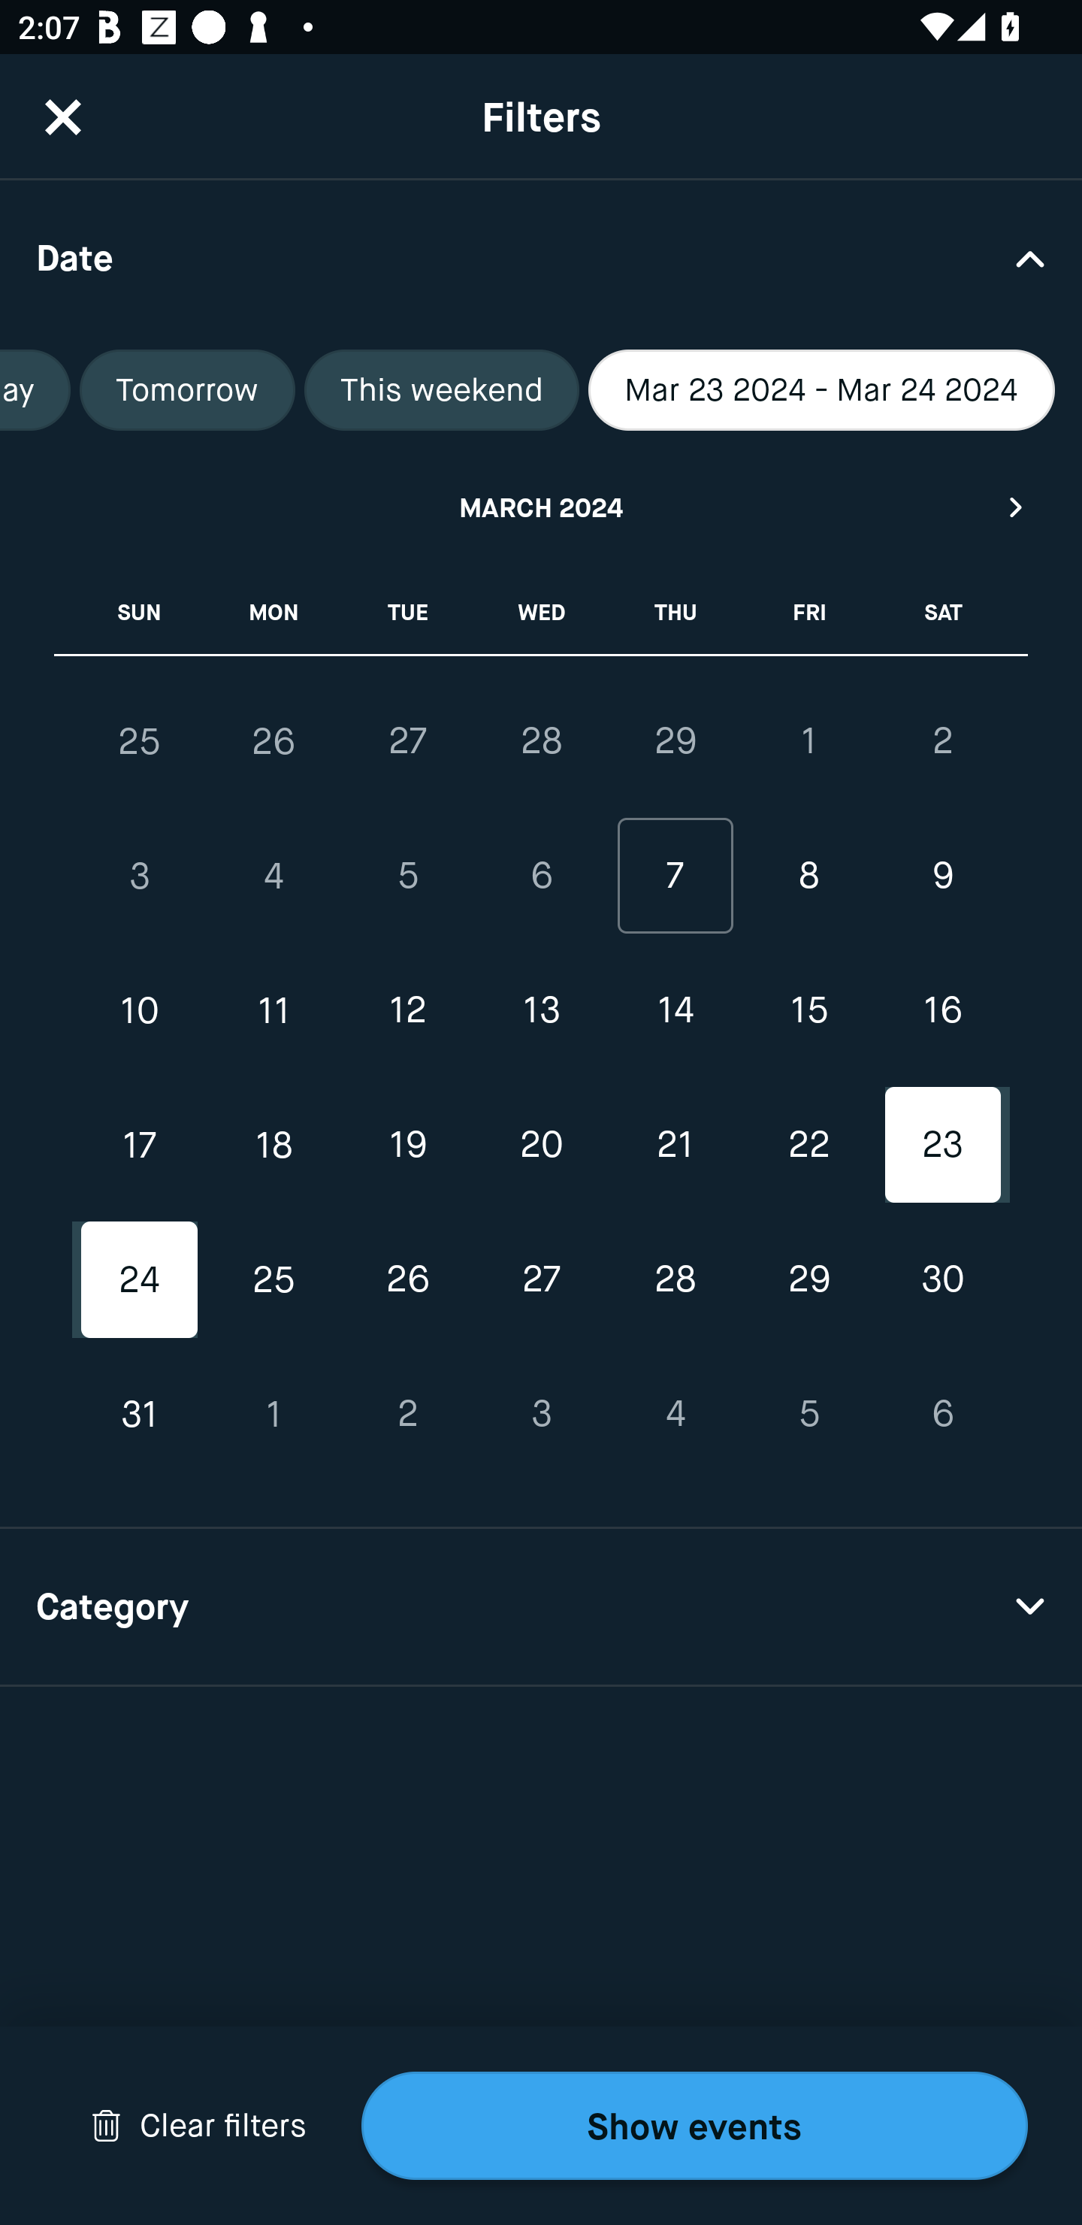 The image size is (1082, 2225). What do you see at coordinates (441, 390) in the screenshot?
I see `This weekend` at bounding box center [441, 390].